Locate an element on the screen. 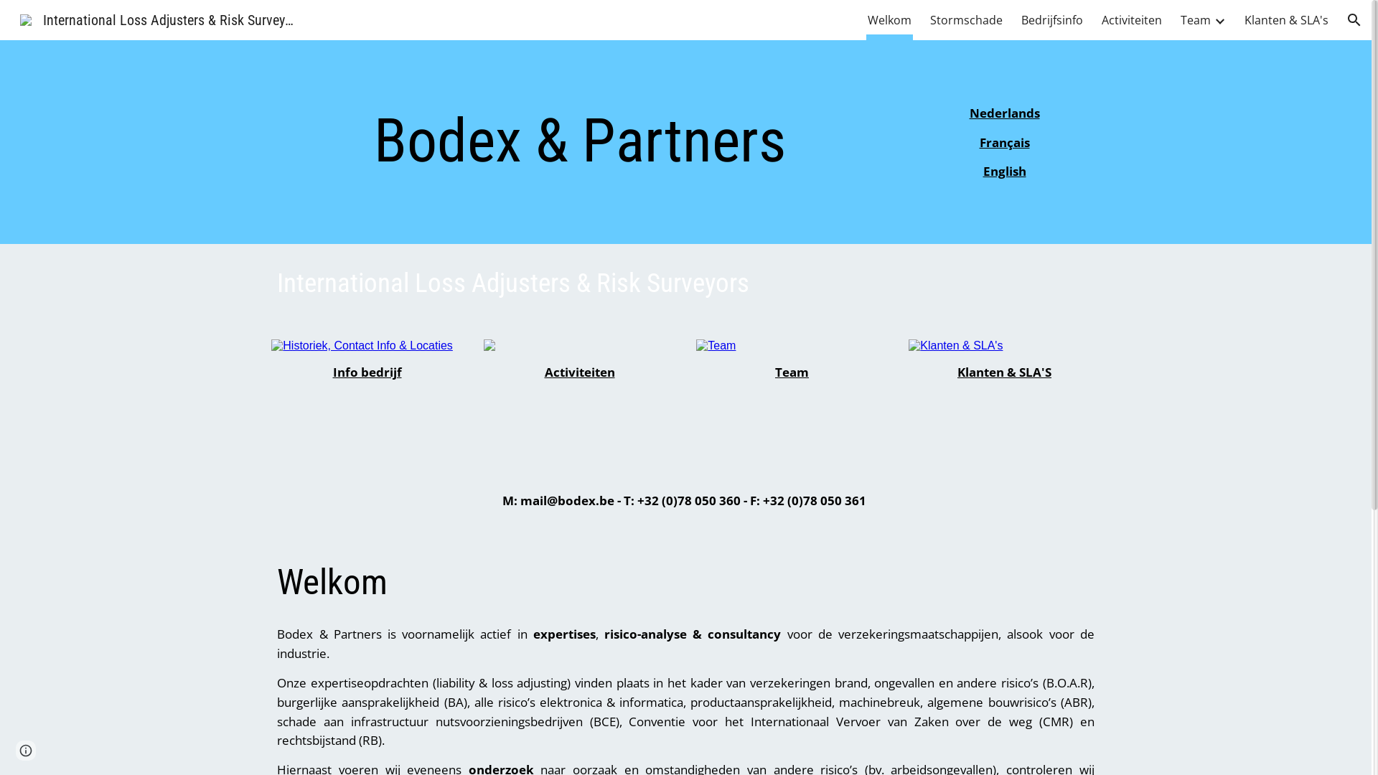 The width and height of the screenshot is (1378, 775). Welkom is located at coordinates (890, 20).